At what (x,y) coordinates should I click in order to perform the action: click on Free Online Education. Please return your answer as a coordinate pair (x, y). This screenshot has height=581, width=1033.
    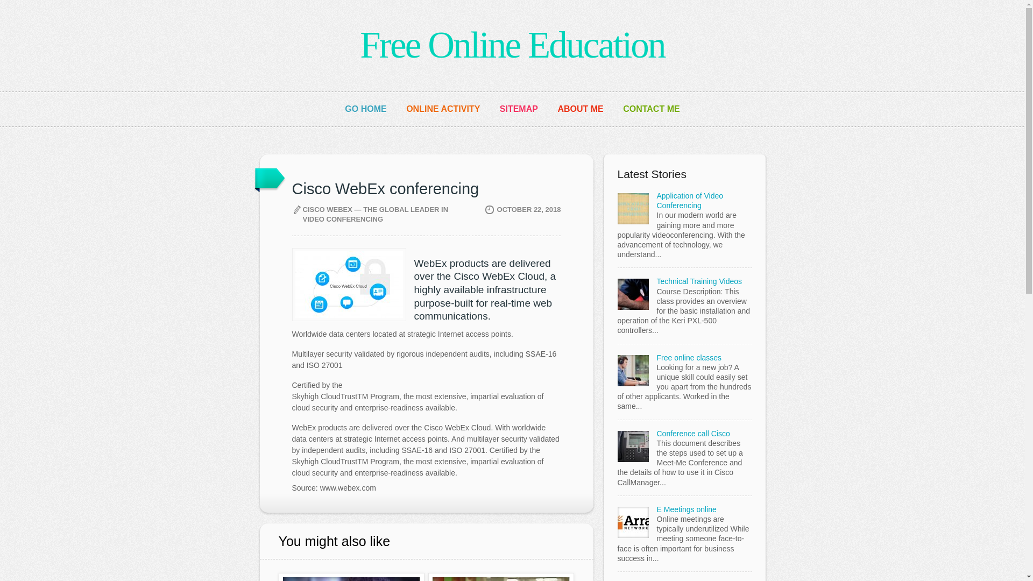
    Looking at the image, I should click on (512, 45).